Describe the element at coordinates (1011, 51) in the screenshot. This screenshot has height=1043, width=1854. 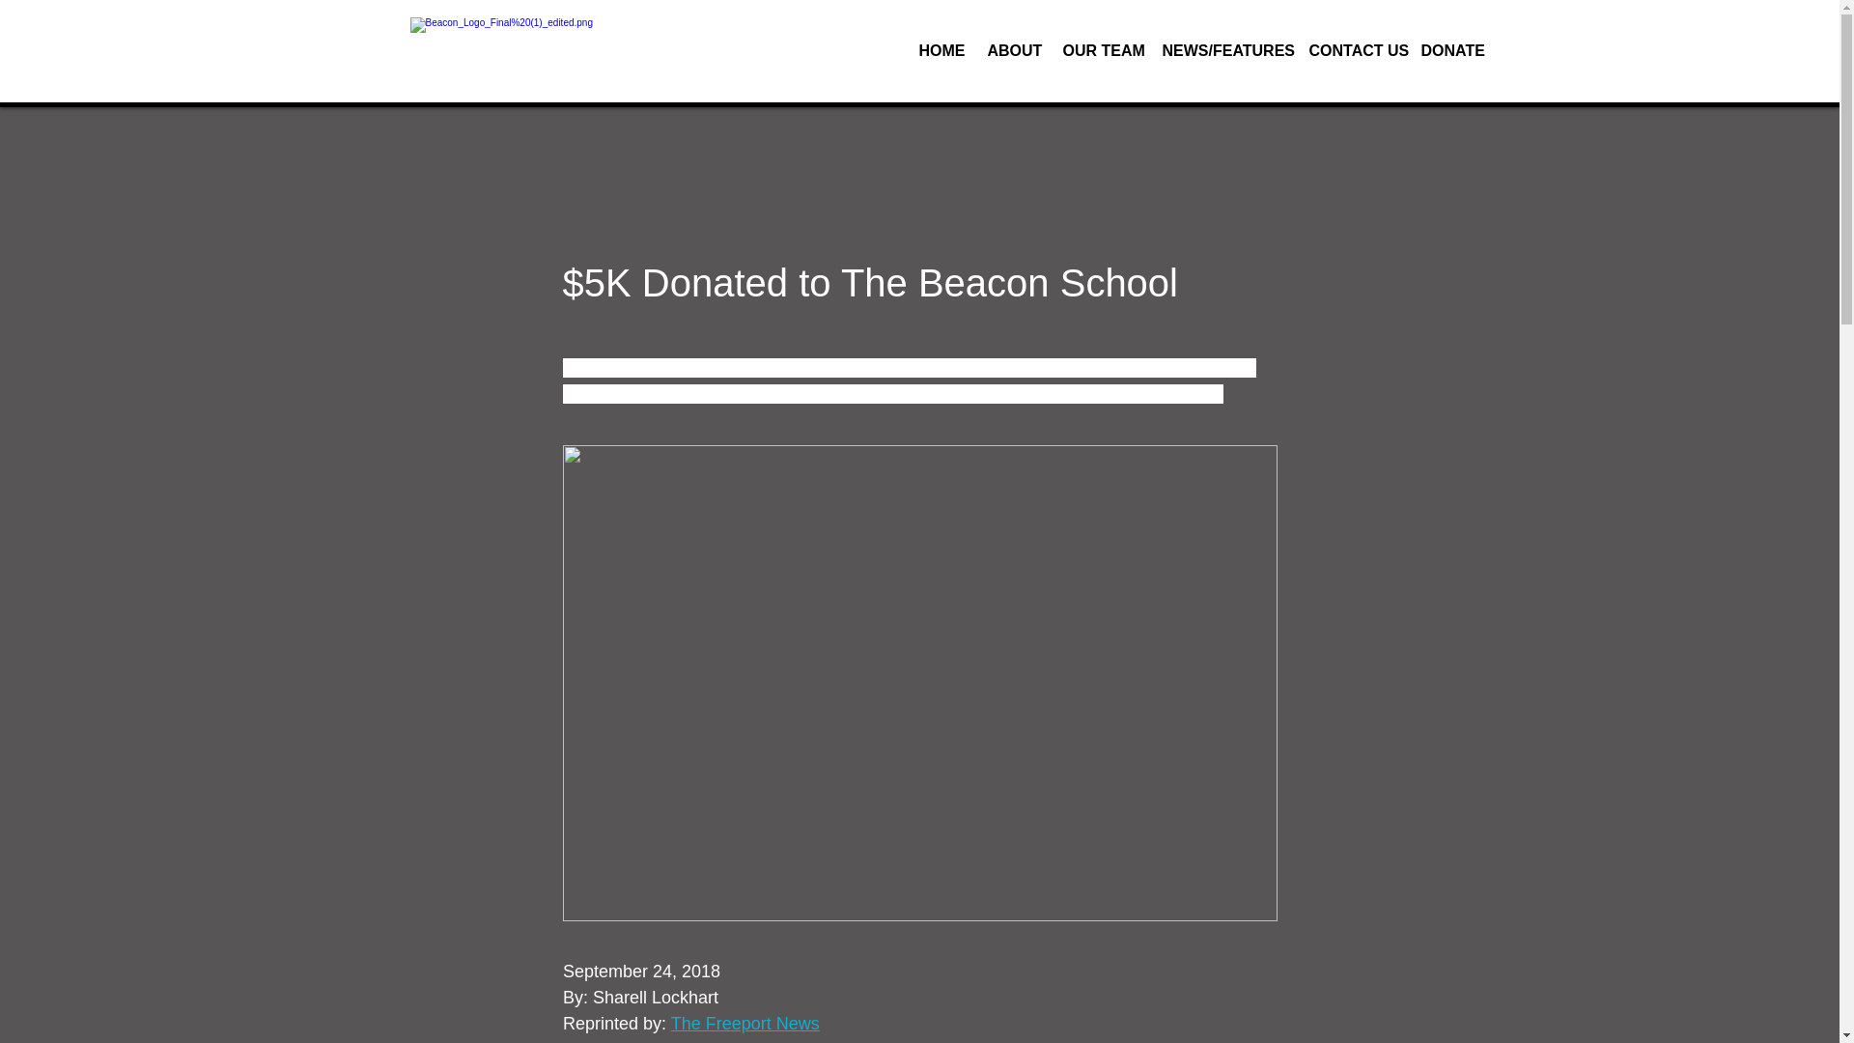
I see `ABOUT` at that location.